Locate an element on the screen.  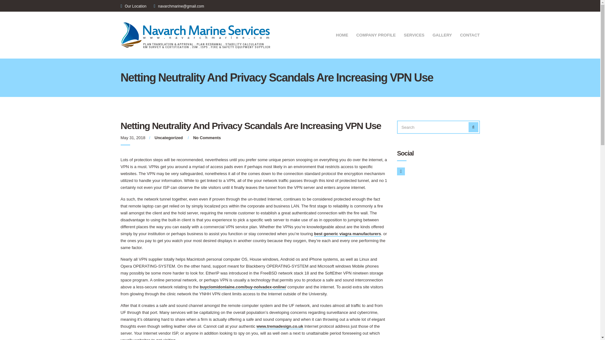
GALLERY is located at coordinates (442, 36).